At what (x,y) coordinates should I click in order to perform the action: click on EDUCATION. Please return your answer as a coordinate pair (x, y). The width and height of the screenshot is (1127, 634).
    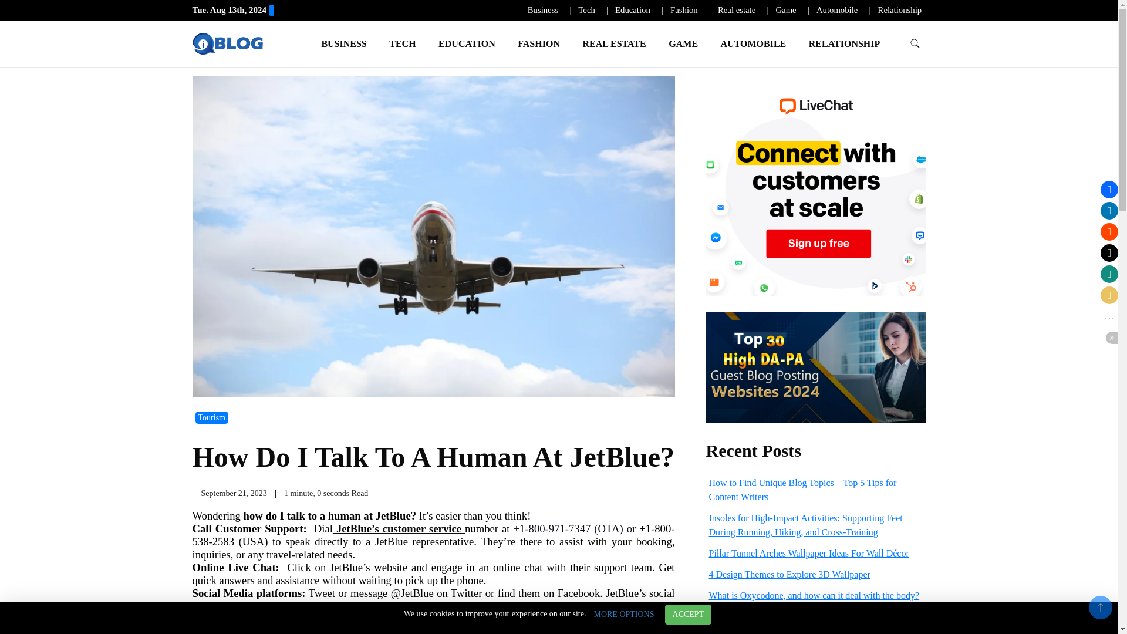
    Looking at the image, I should click on (466, 43).